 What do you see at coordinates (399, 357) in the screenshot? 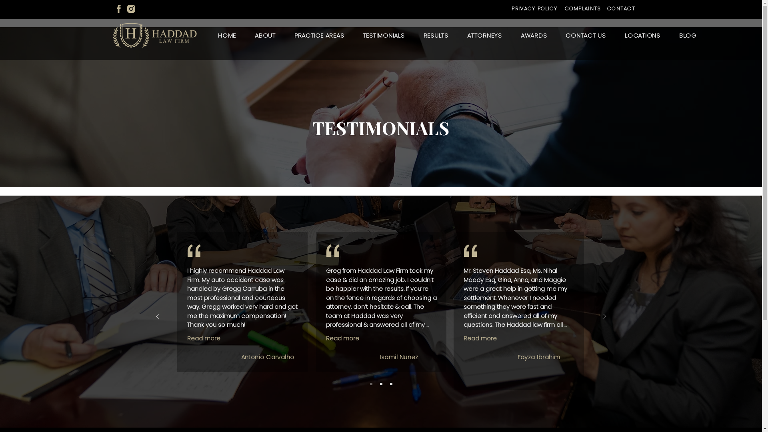
I see `Isamil Nunez` at bounding box center [399, 357].